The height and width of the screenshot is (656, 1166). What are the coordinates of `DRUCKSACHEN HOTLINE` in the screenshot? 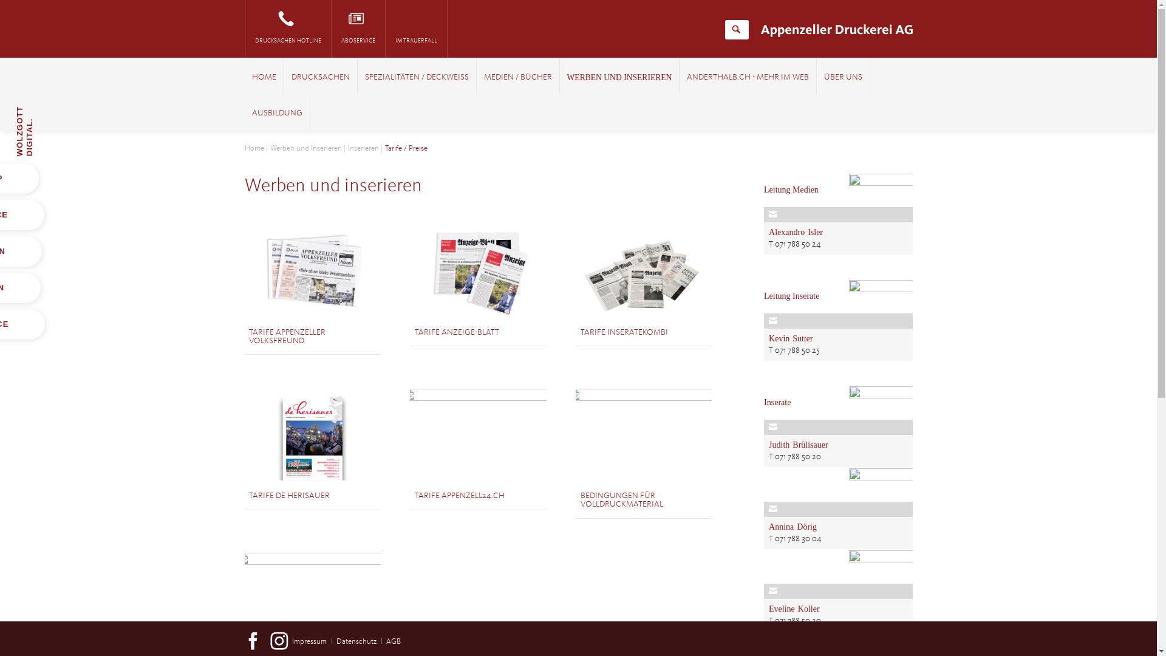 It's located at (288, 29).